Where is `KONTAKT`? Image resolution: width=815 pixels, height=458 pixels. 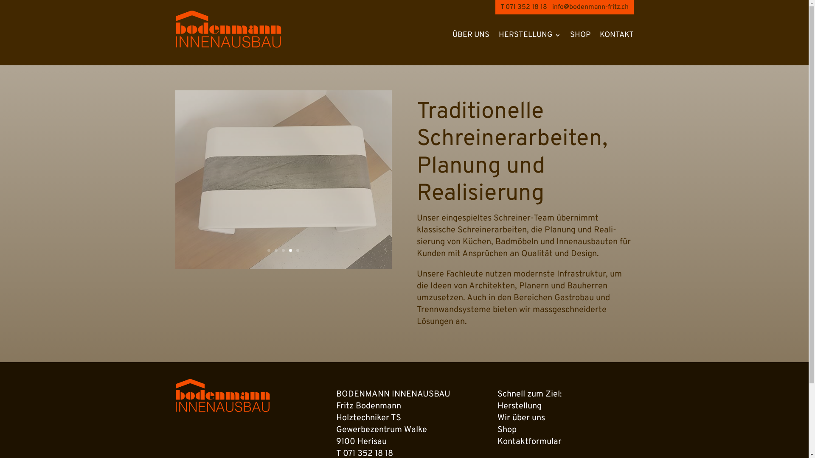 KONTAKT is located at coordinates (616, 35).